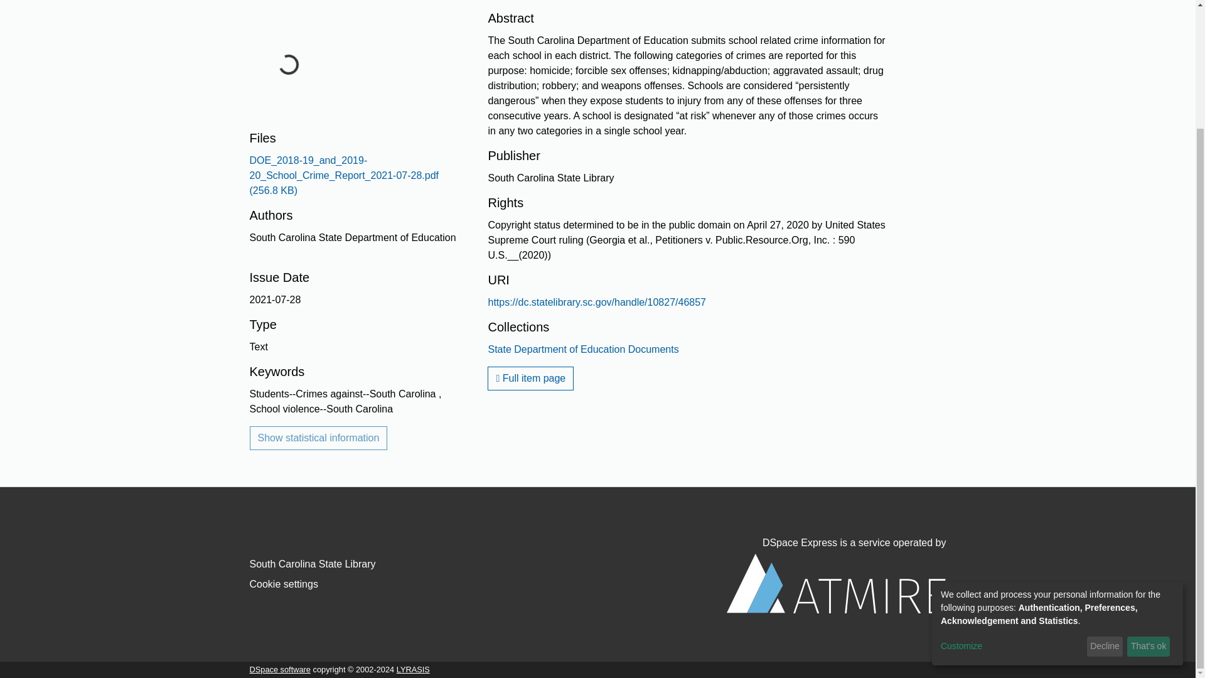 The image size is (1205, 678). Describe the element at coordinates (313, 564) in the screenshot. I see `South Carolina State Library` at that location.